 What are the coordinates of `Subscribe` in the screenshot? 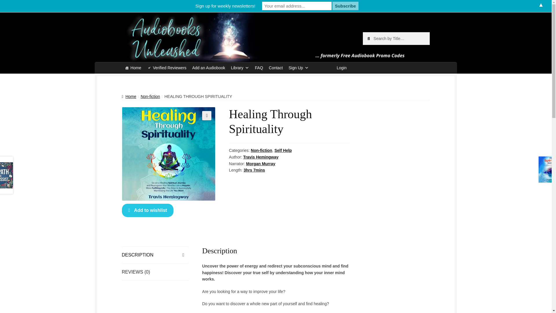 It's located at (345, 6).